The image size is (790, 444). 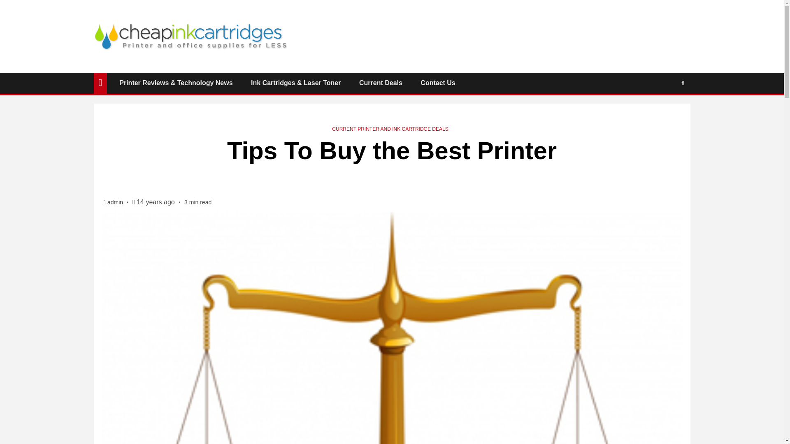 What do you see at coordinates (381, 83) in the screenshot?
I see `Current Deals` at bounding box center [381, 83].